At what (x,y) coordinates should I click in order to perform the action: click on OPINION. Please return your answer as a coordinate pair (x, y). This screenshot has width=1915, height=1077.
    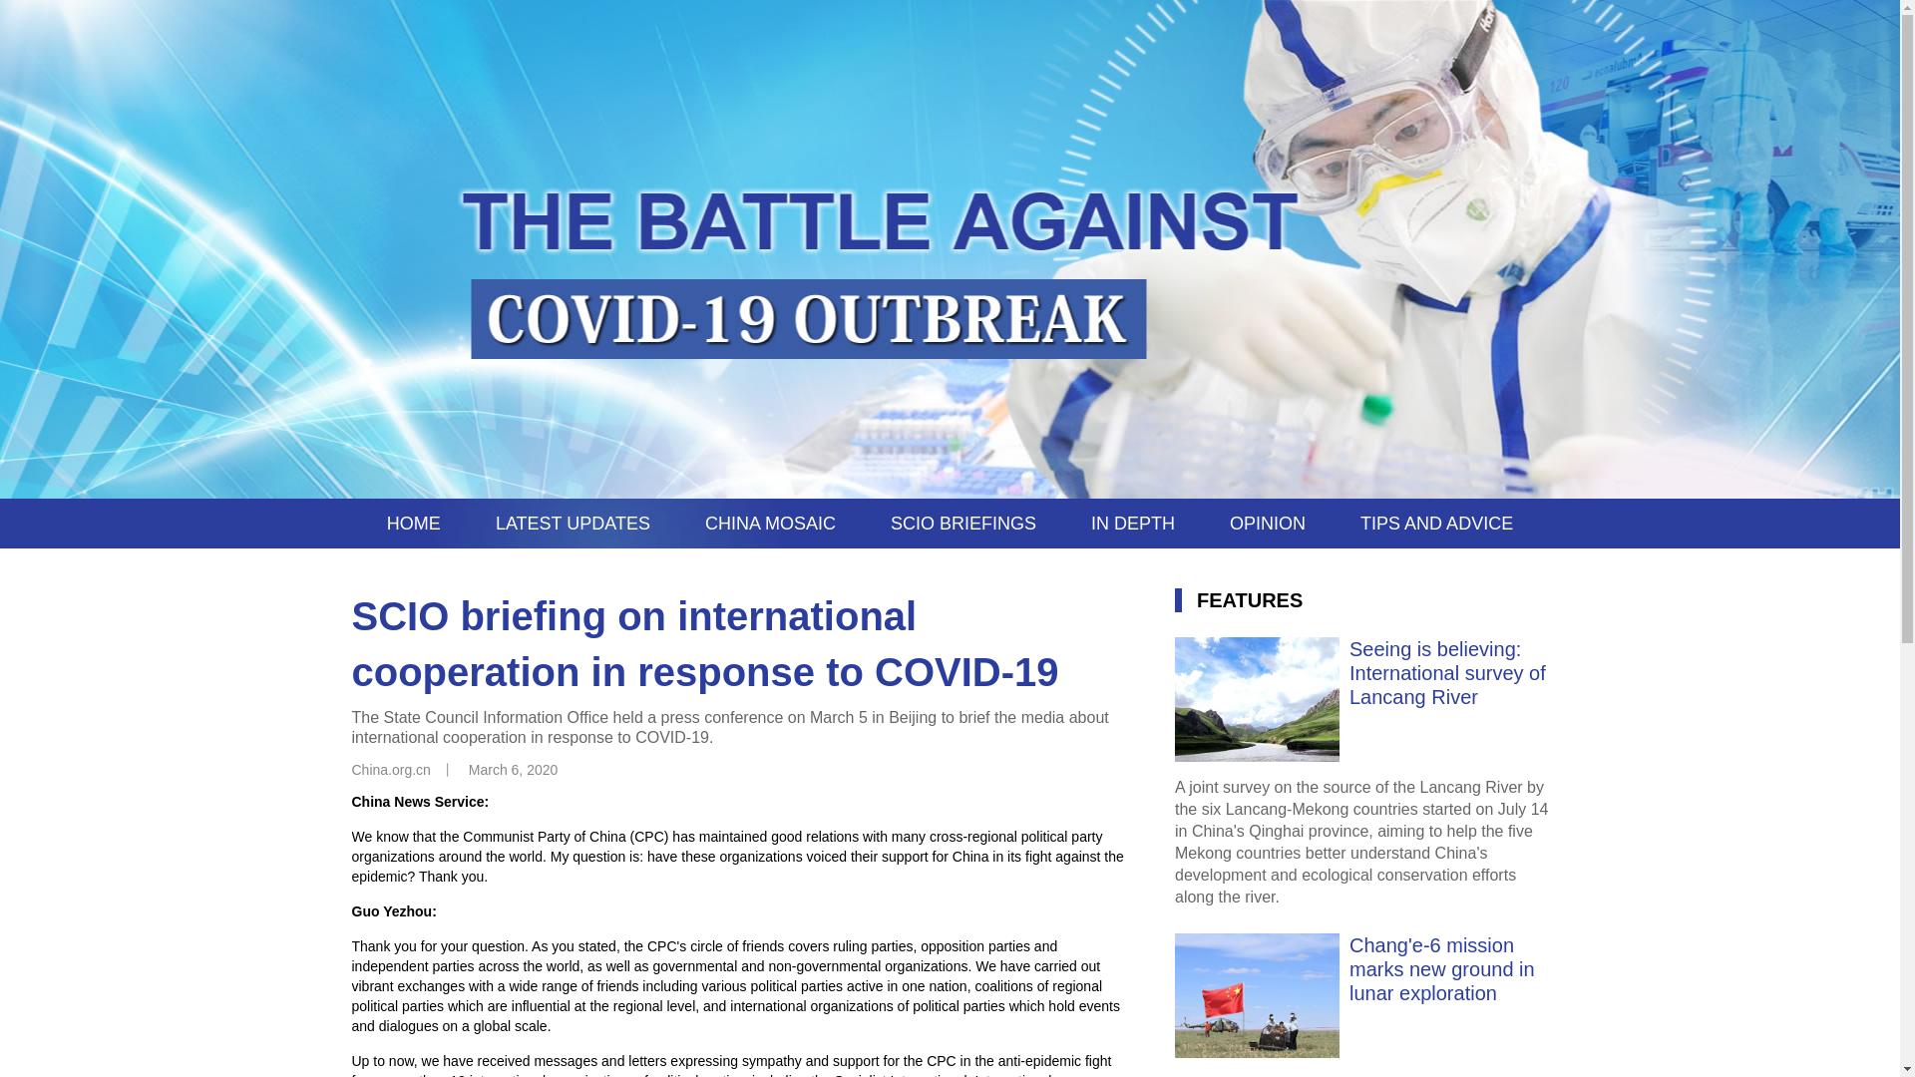
    Looking at the image, I should click on (1267, 523).